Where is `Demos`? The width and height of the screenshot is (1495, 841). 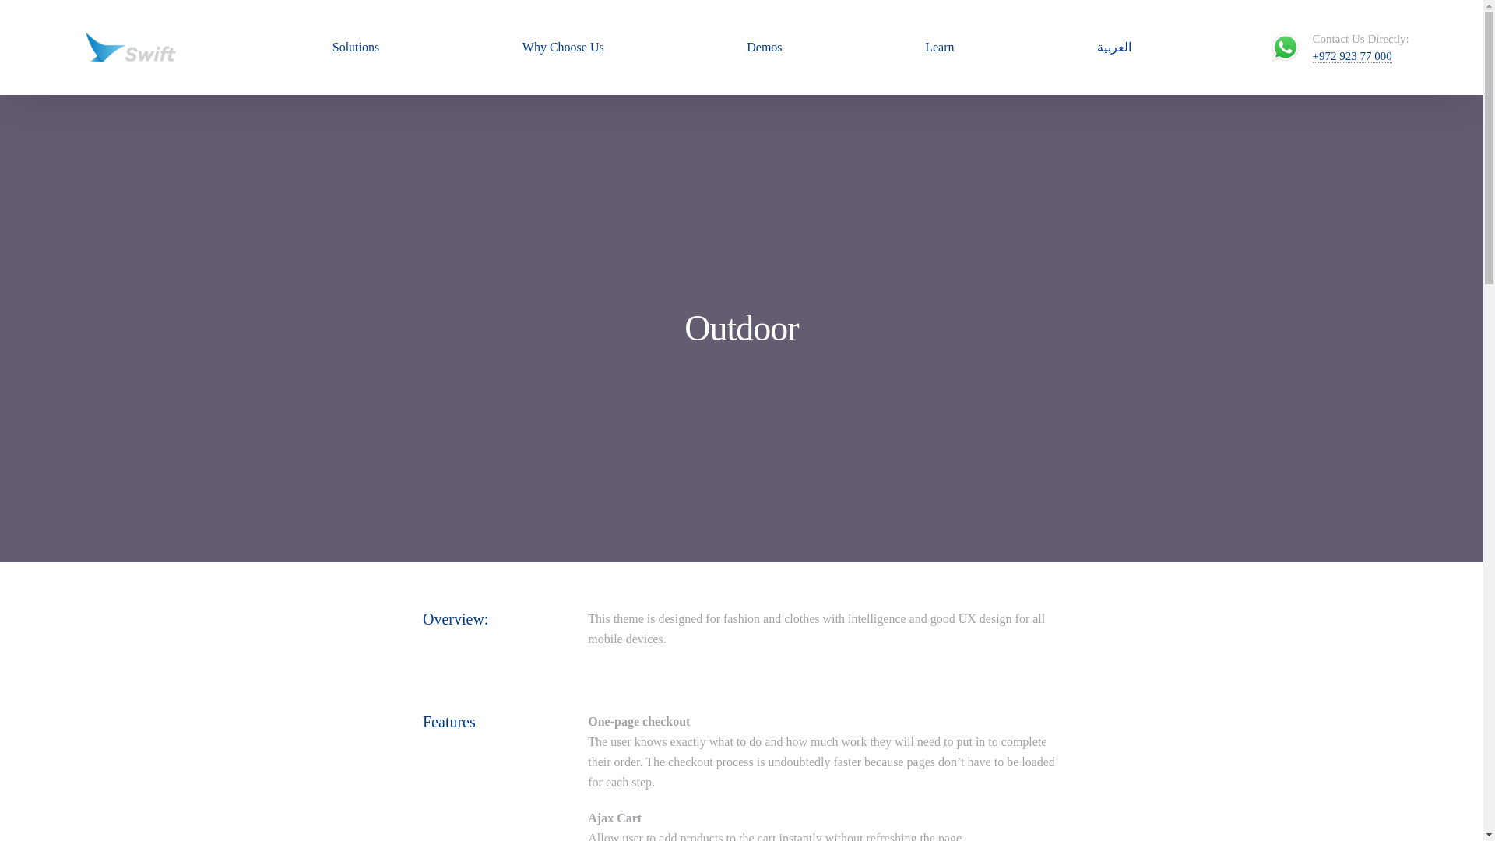
Demos is located at coordinates (765, 47).